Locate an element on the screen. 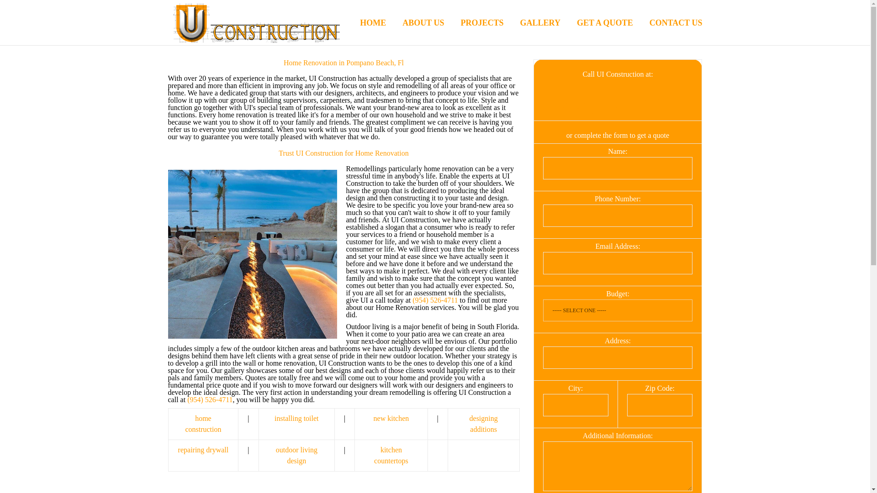 This screenshot has height=493, width=877. home construction is located at coordinates (203, 424).